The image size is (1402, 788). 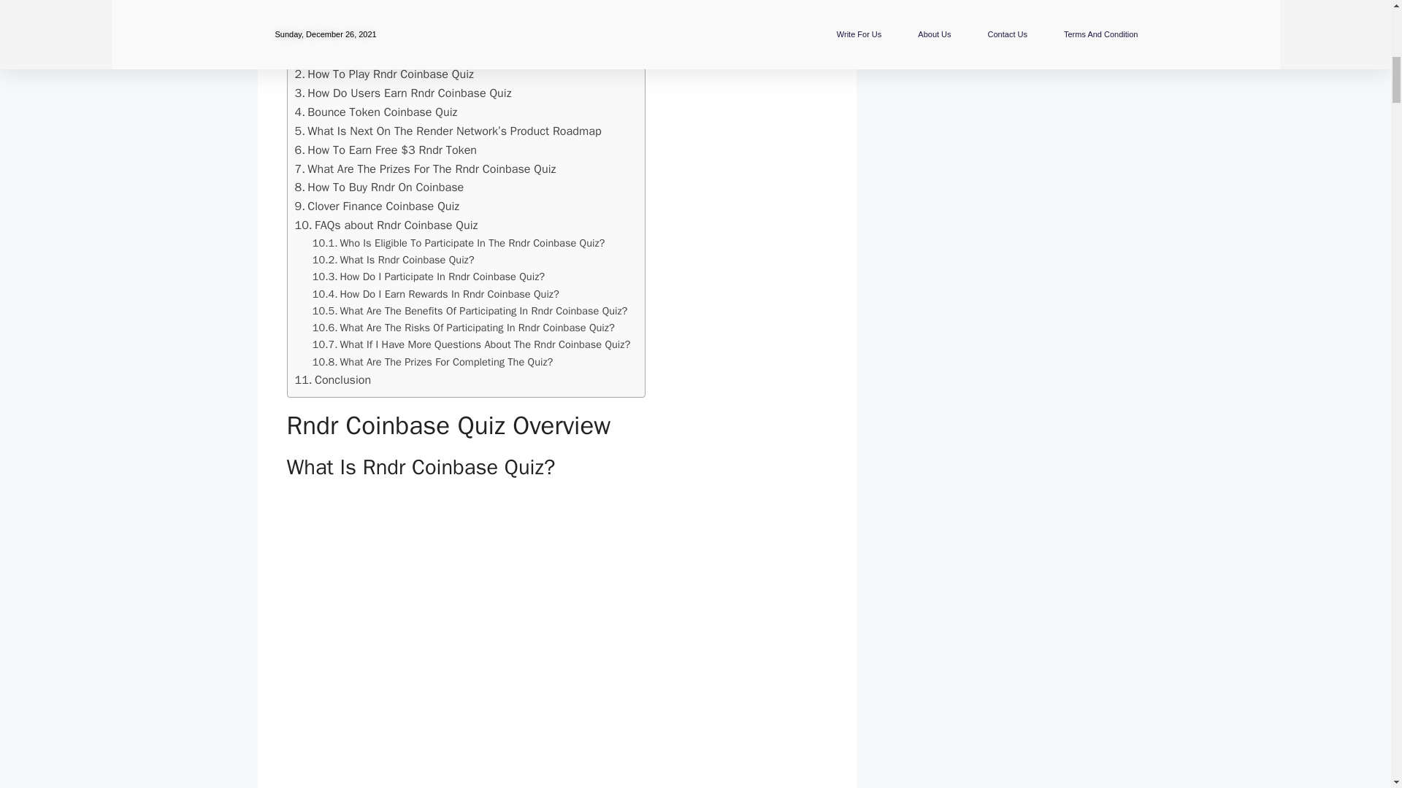 What do you see at coordinates (464, 328) in the screenshot?
I see `What Are The Risks Of Participating In Rndr Coinbase Quiz?` at bounding box center [464, 328].